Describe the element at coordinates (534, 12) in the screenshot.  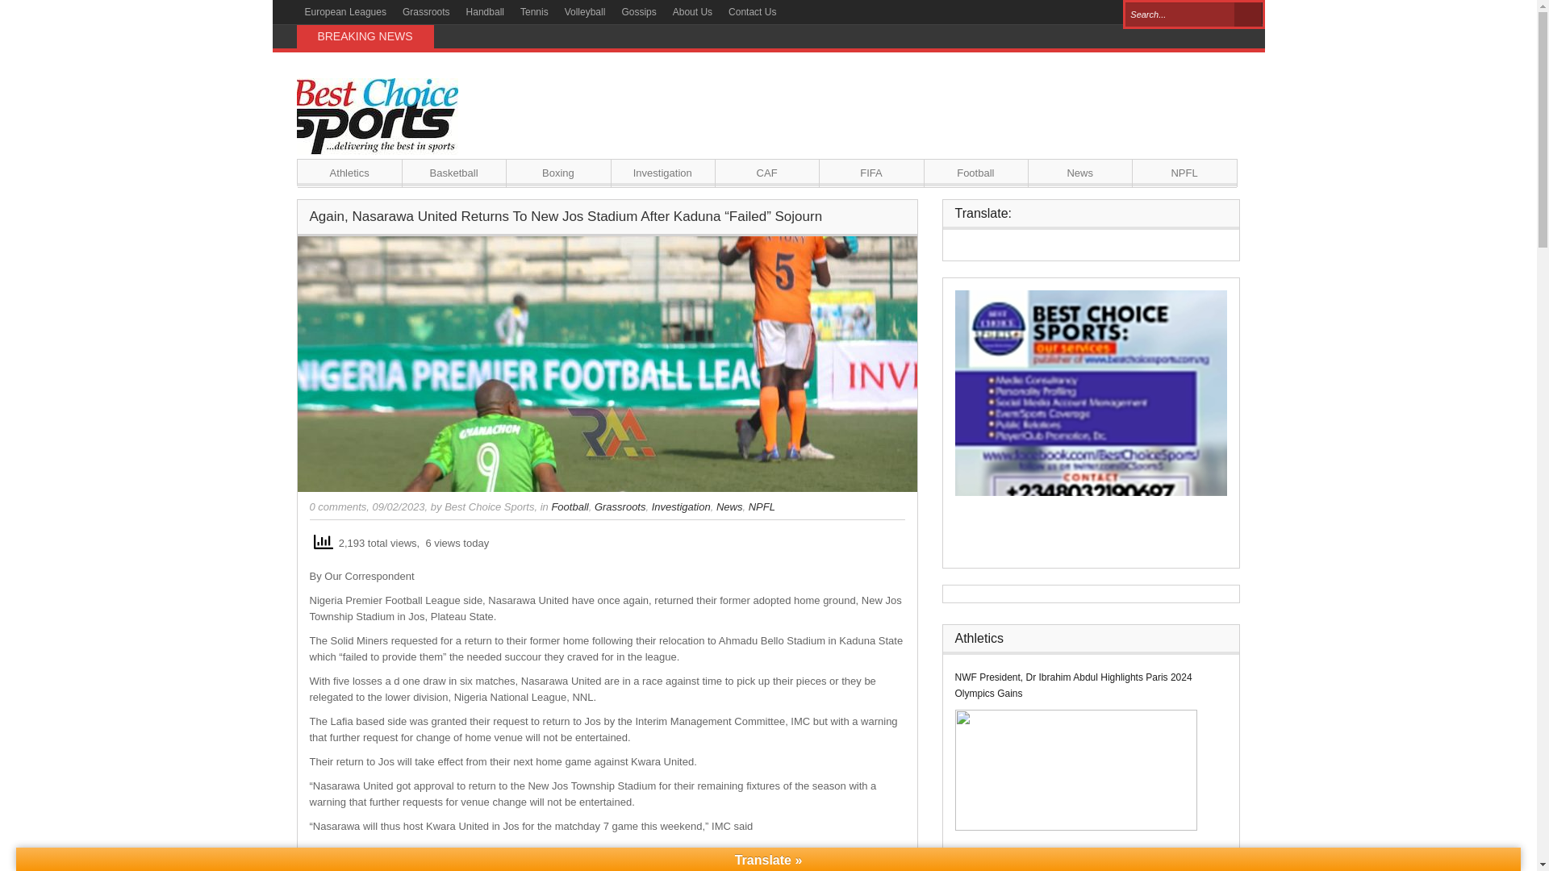
I see `Tennis` at that location.